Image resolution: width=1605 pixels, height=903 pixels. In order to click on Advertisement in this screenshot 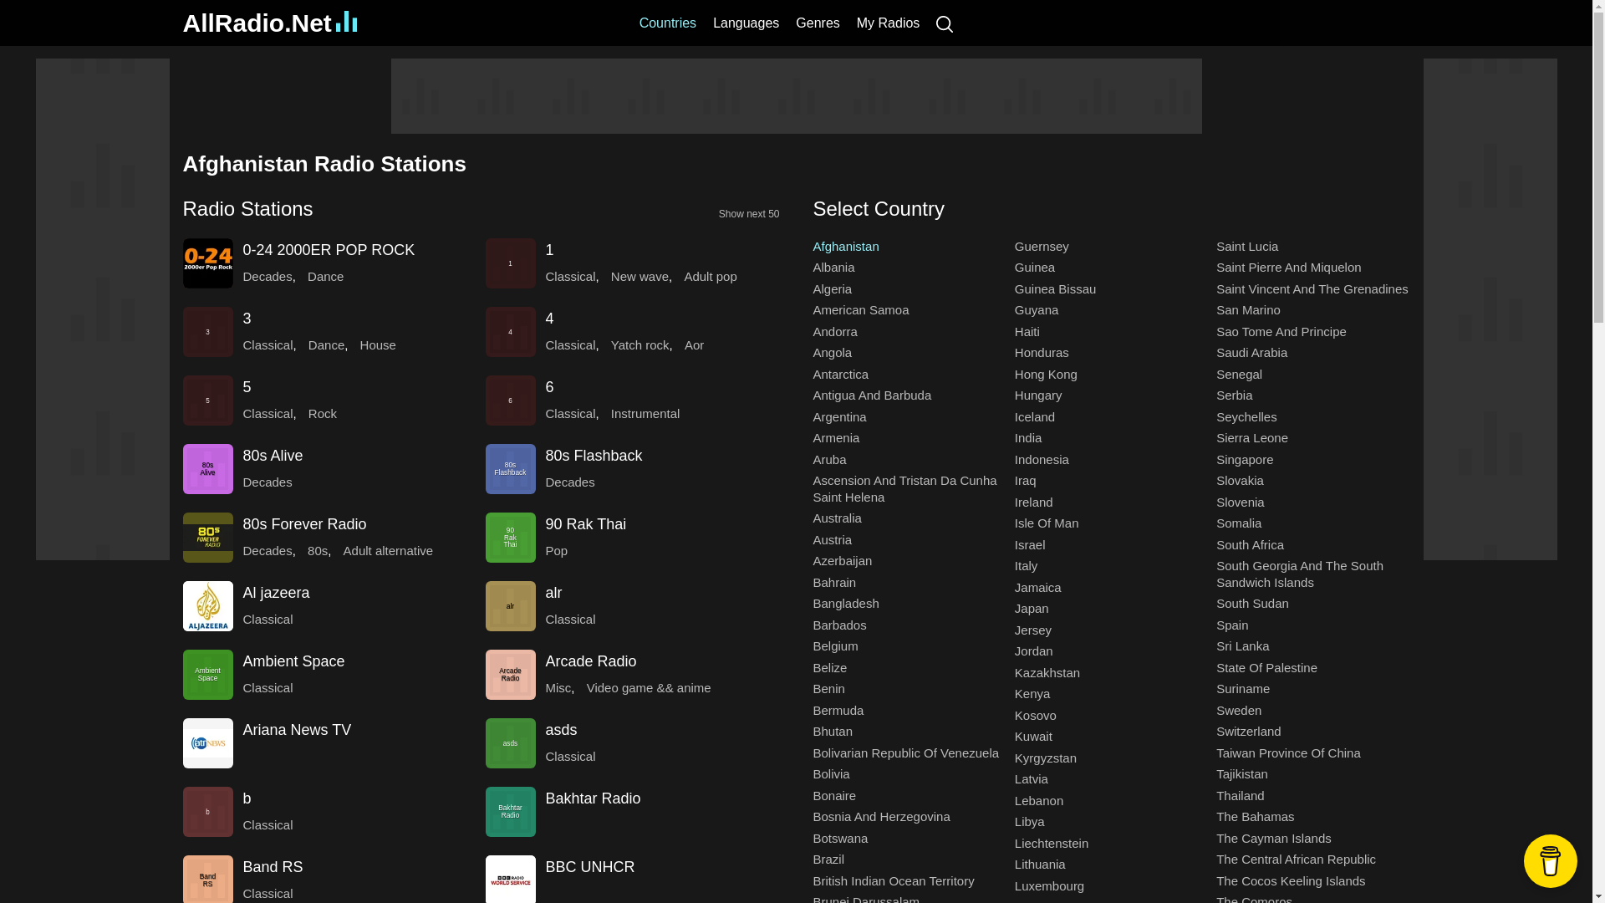, I will do `click(797, 95)`.